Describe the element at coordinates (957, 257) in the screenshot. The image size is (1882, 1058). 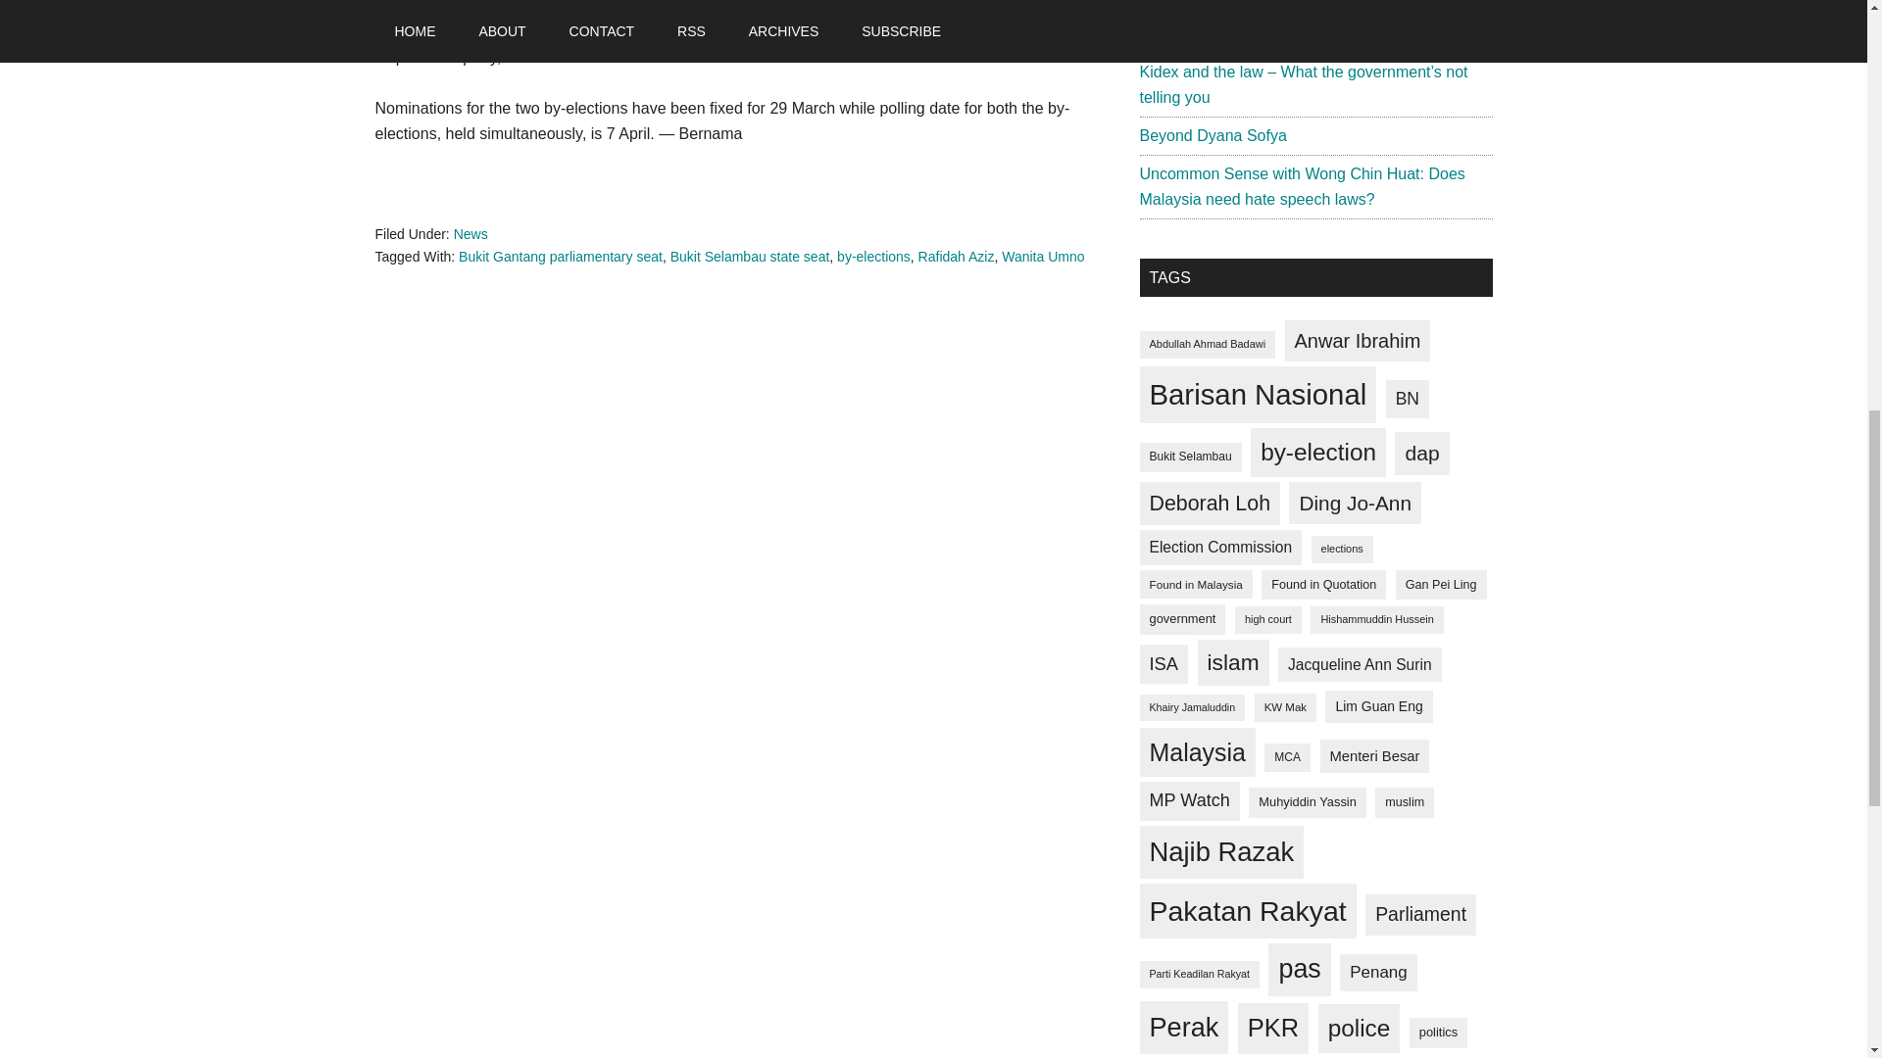
I see `Rafidah Aziz` at that location.